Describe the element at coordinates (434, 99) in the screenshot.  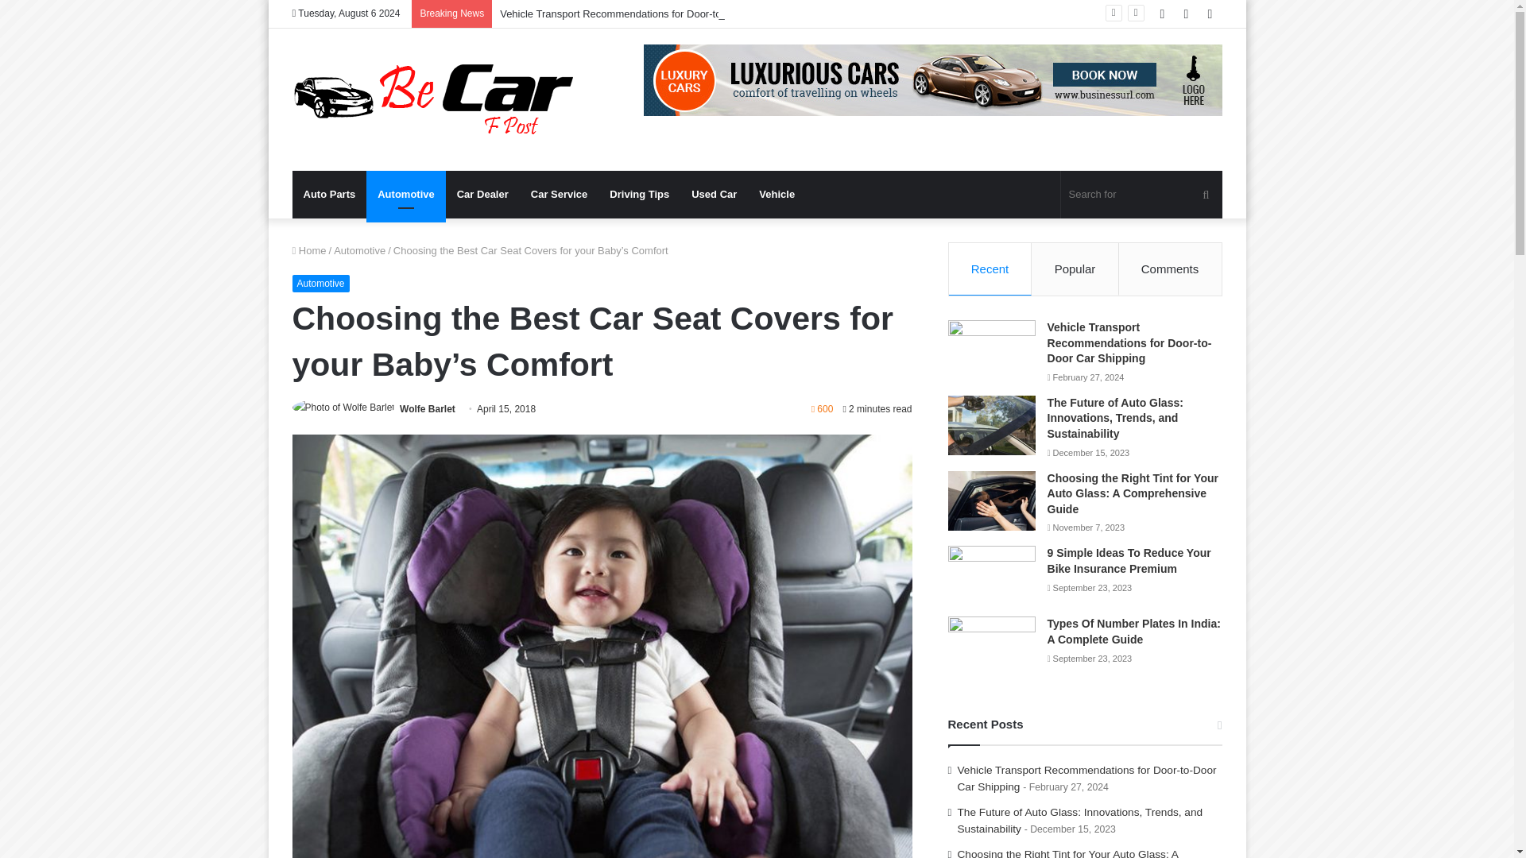
I see `Be Car F Post - Car Dealer Info - Get the Best Advice` at that location.